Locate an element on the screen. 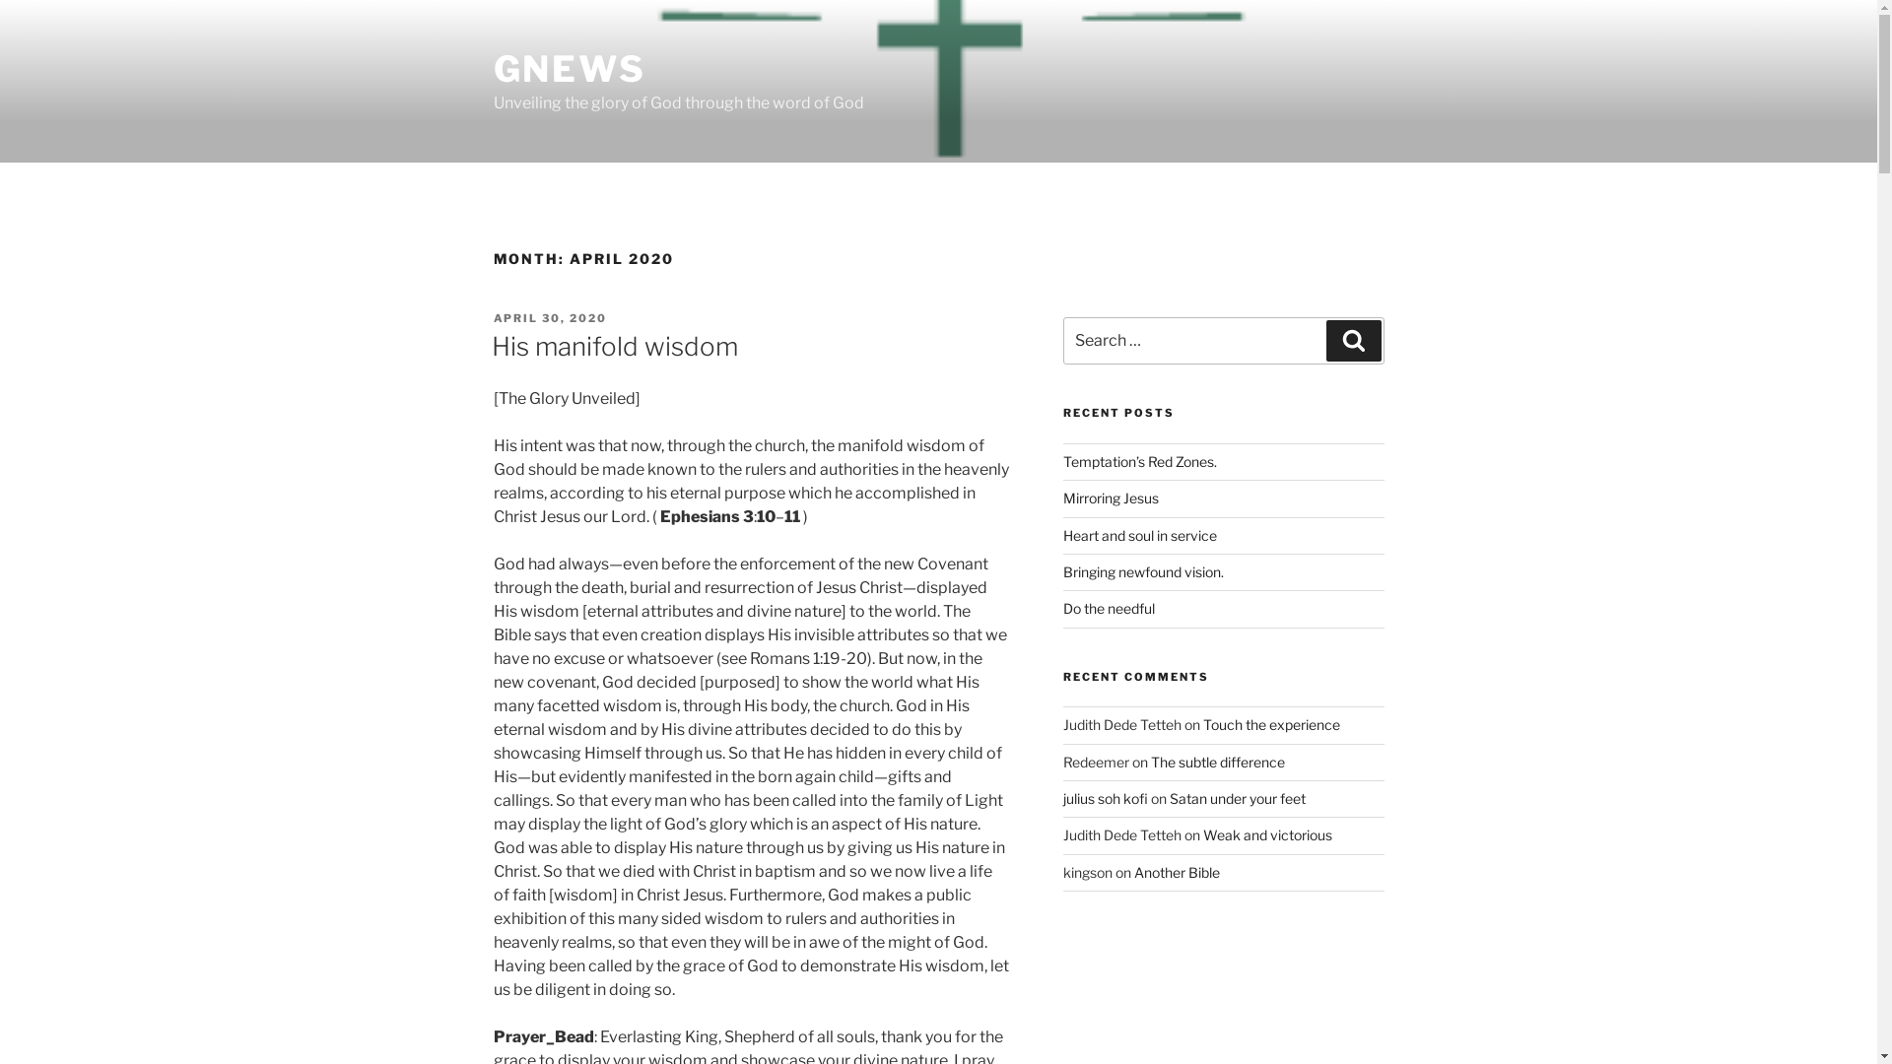 This screenshot has height=1064, width=1892. GNEWS is located at coordinates (570, 69).